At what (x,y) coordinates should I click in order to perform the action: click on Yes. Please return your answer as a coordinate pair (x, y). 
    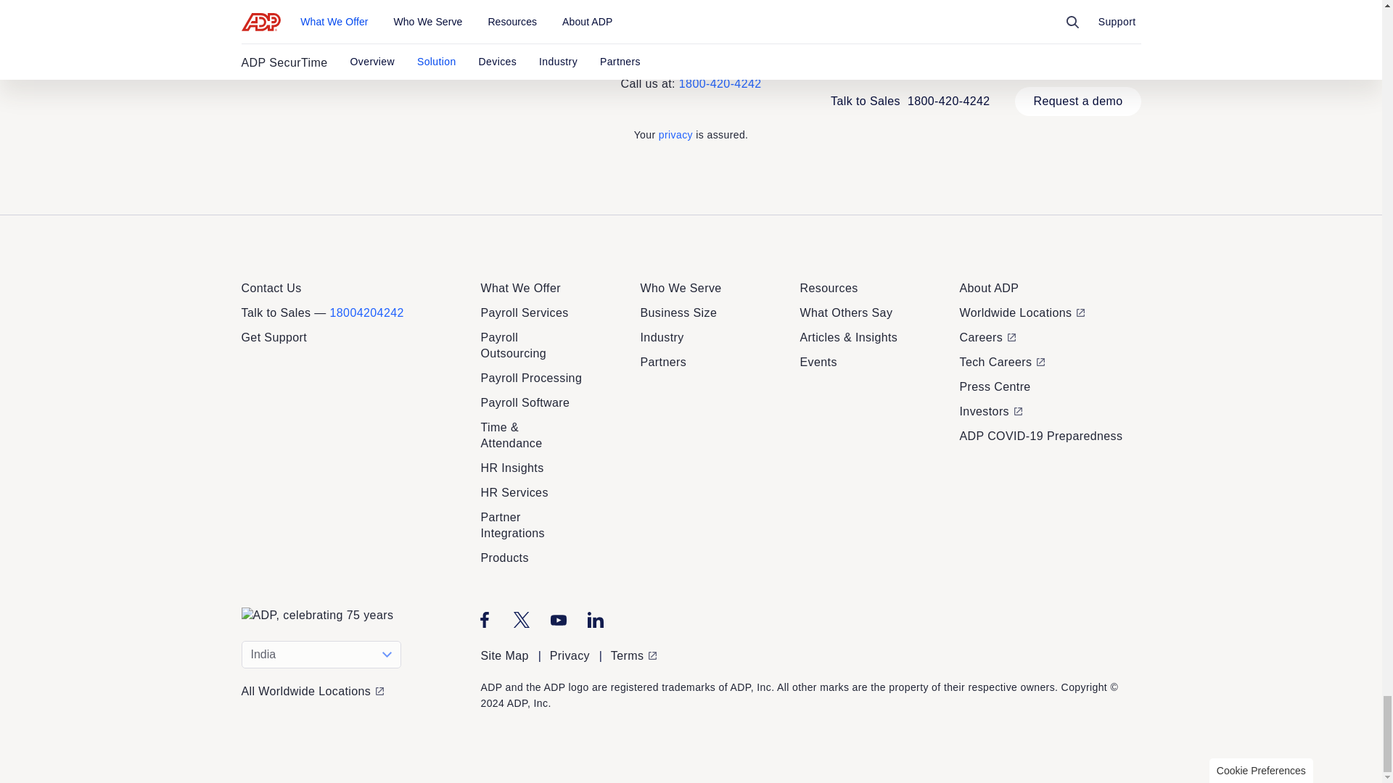
    Looking at the image, I should click on (707, 676).